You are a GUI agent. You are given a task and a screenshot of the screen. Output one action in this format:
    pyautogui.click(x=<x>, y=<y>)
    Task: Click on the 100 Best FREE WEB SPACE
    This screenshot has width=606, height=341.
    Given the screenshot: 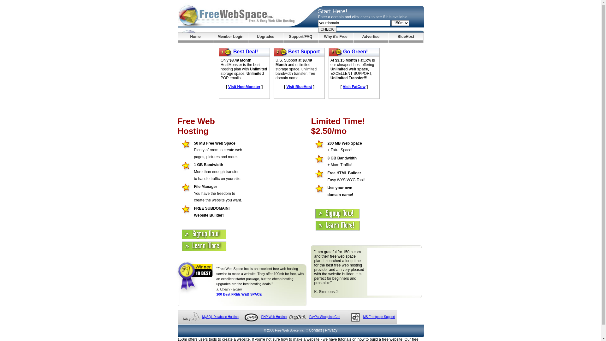 What is the action you would take?
    pyautogui.click(x=239, y=294)
    